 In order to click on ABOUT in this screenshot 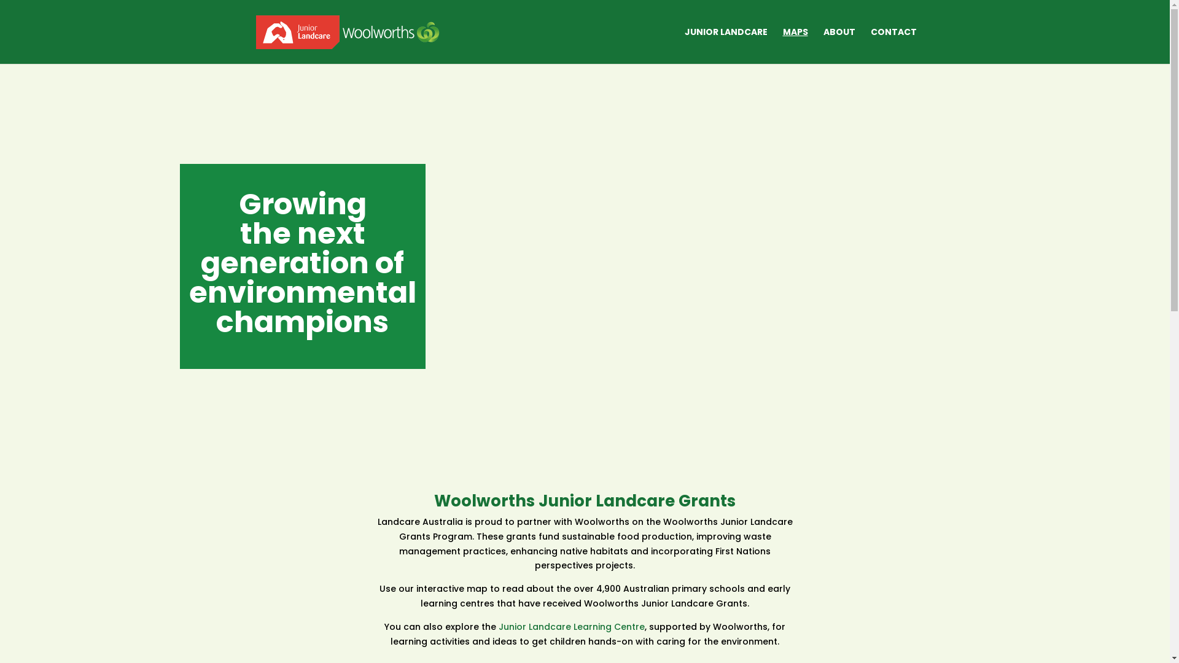, I will do `click(839, 45)`.